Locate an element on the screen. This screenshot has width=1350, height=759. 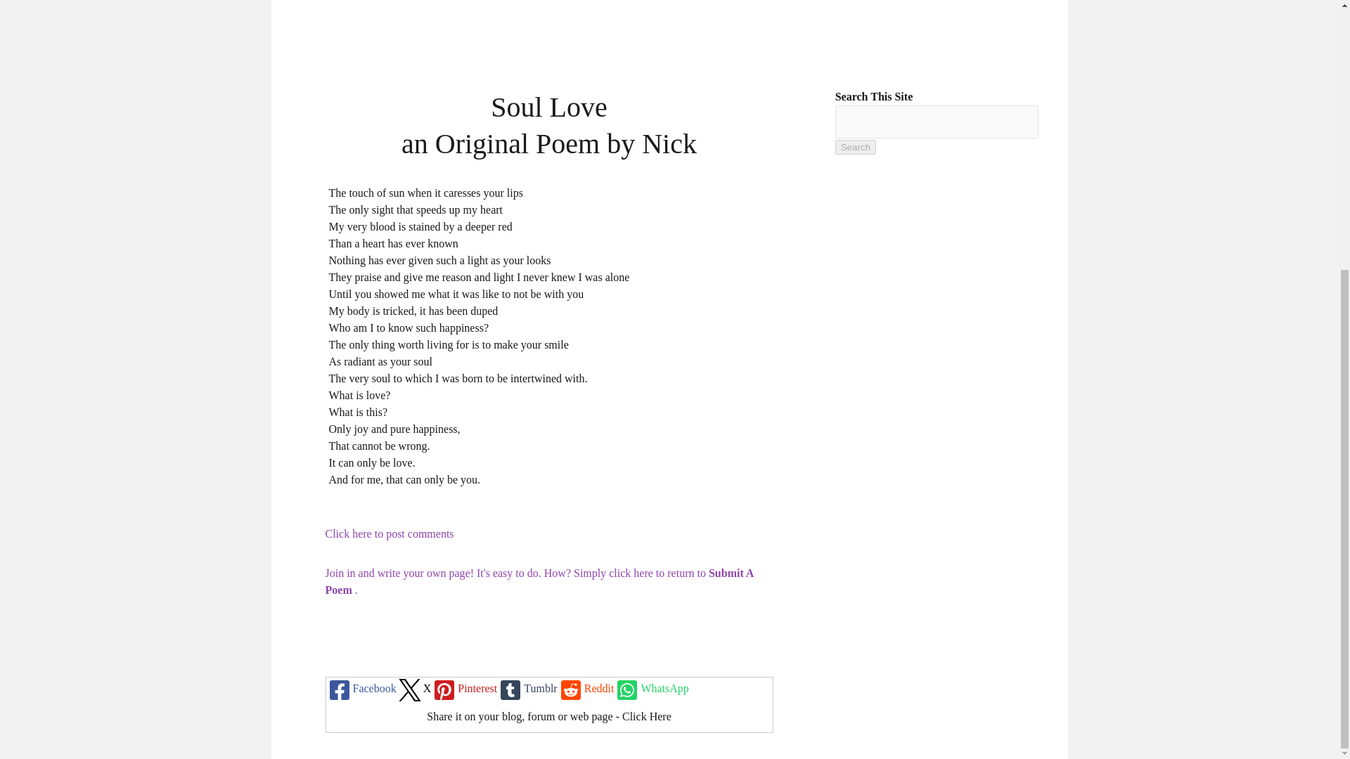
Facebook is located at coordinates (361, 689).